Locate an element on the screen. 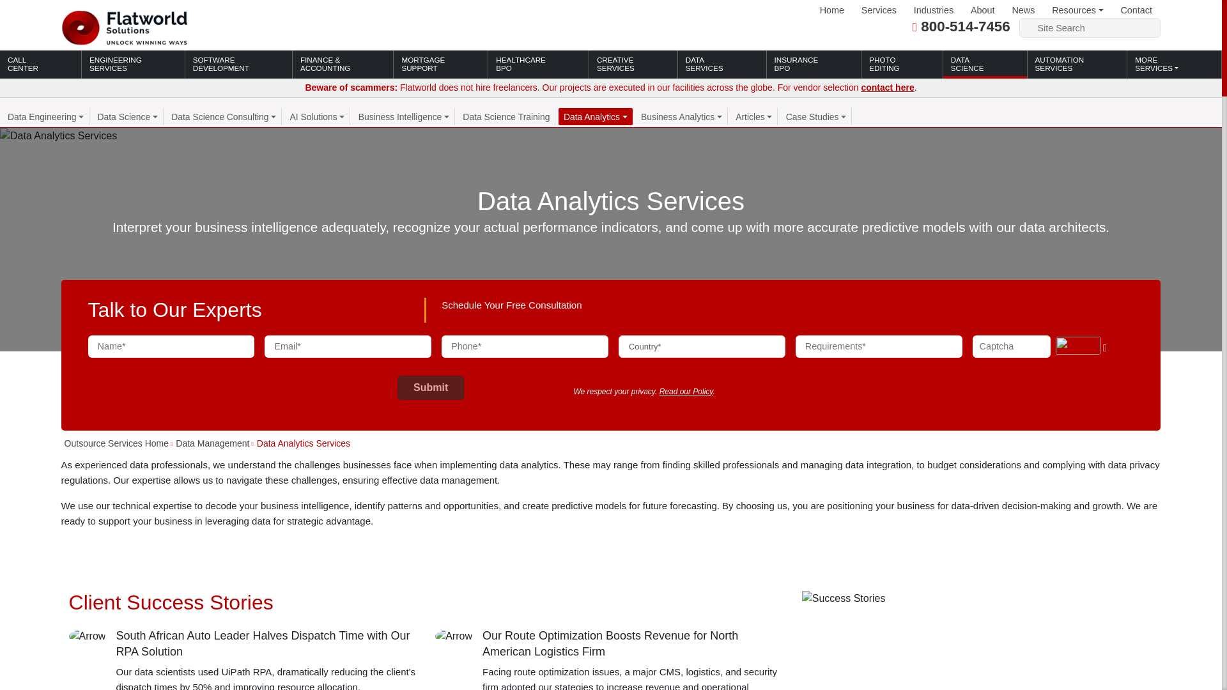  Submit is located at coordinates (431, 387).